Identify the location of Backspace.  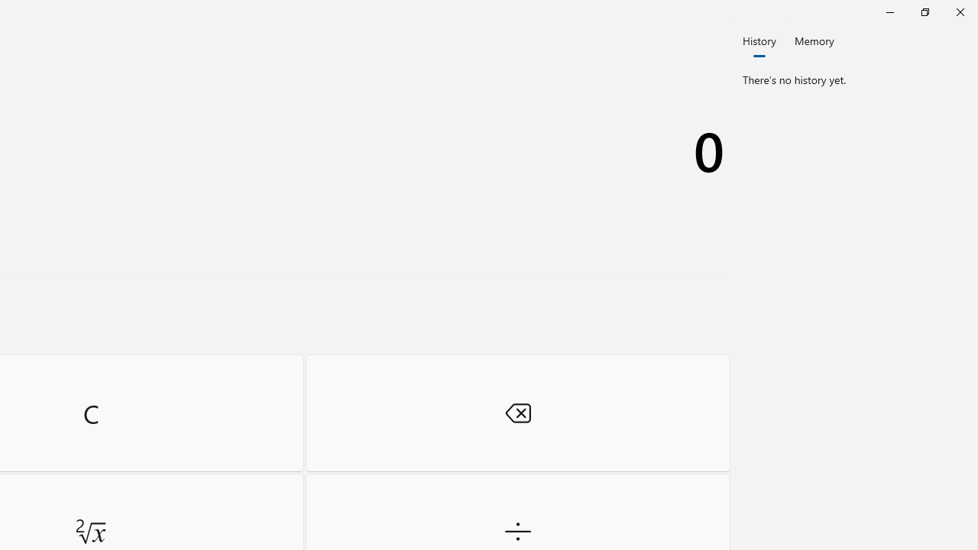
(518, 412).